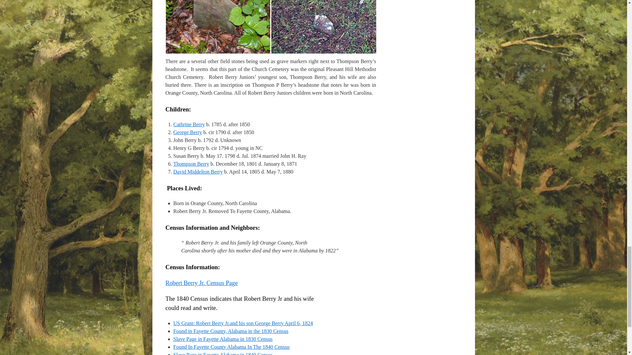  Describe the element at coordinates (187, 132) in the screenshot. I see `George Berry` at that location.